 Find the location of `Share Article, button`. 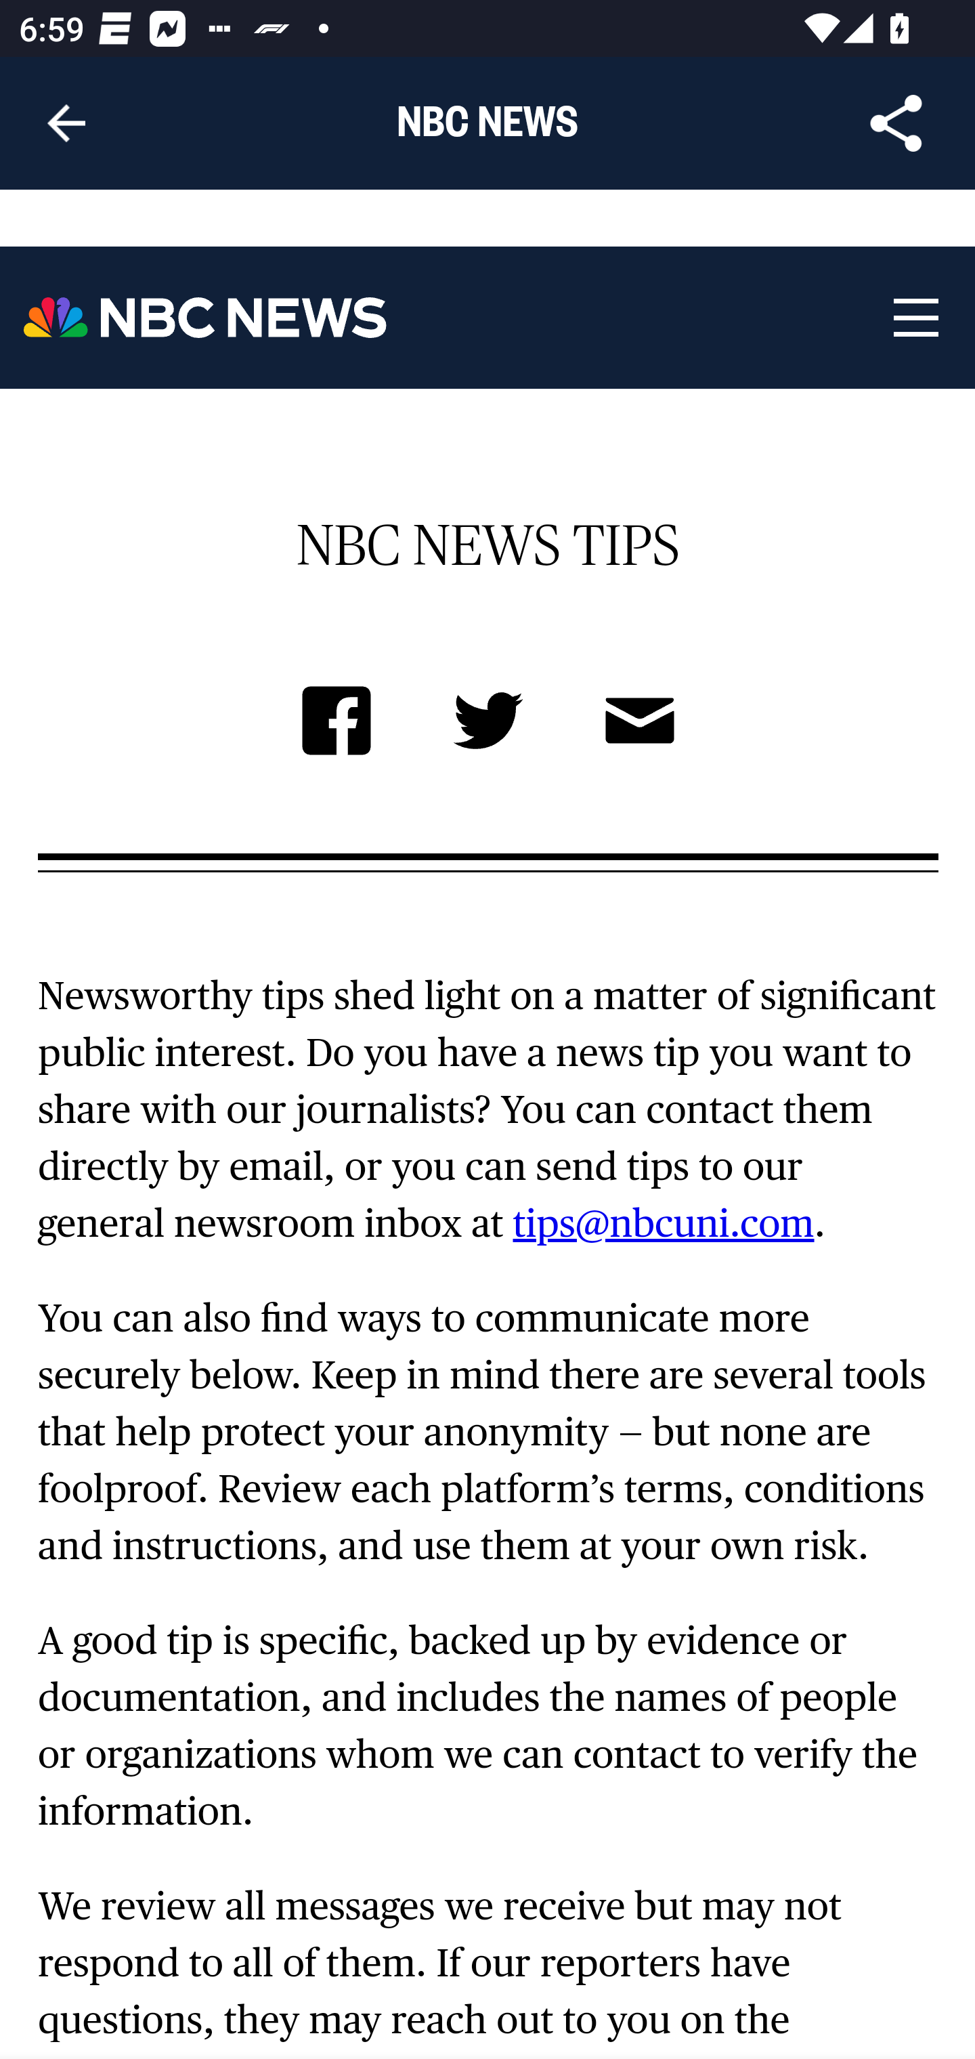

Share Article, button is located at coordinates (896, 123).